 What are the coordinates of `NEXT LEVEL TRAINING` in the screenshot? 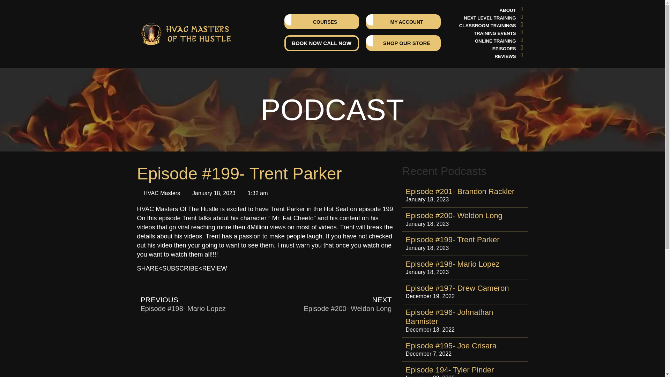 It's located at (490, 17).